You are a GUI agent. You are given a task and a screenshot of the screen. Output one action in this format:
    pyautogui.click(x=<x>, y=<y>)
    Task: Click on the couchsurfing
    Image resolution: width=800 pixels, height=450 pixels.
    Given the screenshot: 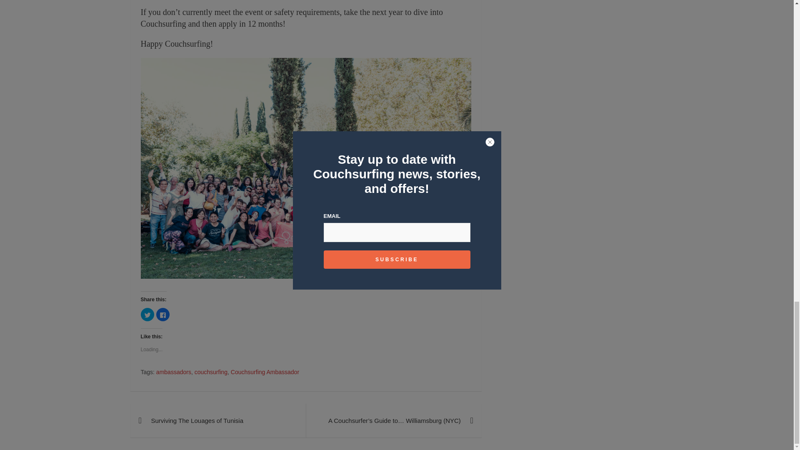 What is the action you would take?
    pyautogui.click(x=211, y=372)
    